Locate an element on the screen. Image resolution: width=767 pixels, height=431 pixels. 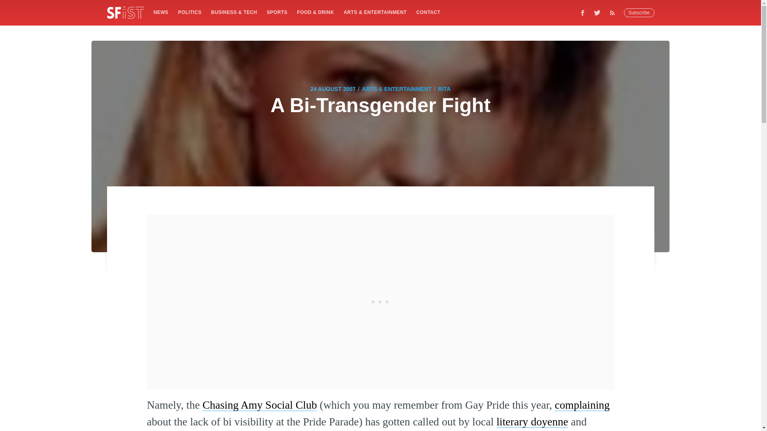
Subscribe is located at coordinates (639, 13).